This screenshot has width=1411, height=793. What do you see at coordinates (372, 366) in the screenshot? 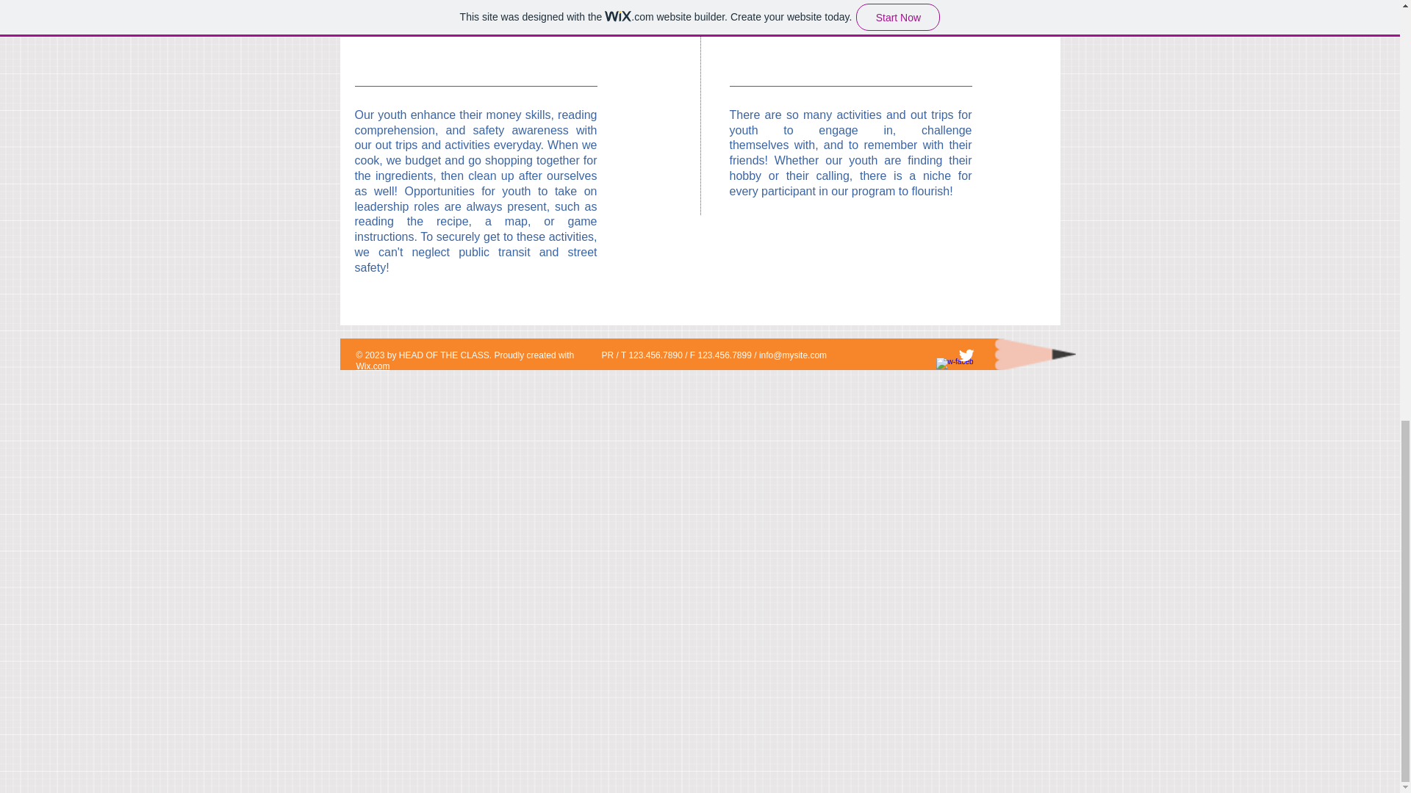
I see `Wix.com` at bounding box center [372, 366].